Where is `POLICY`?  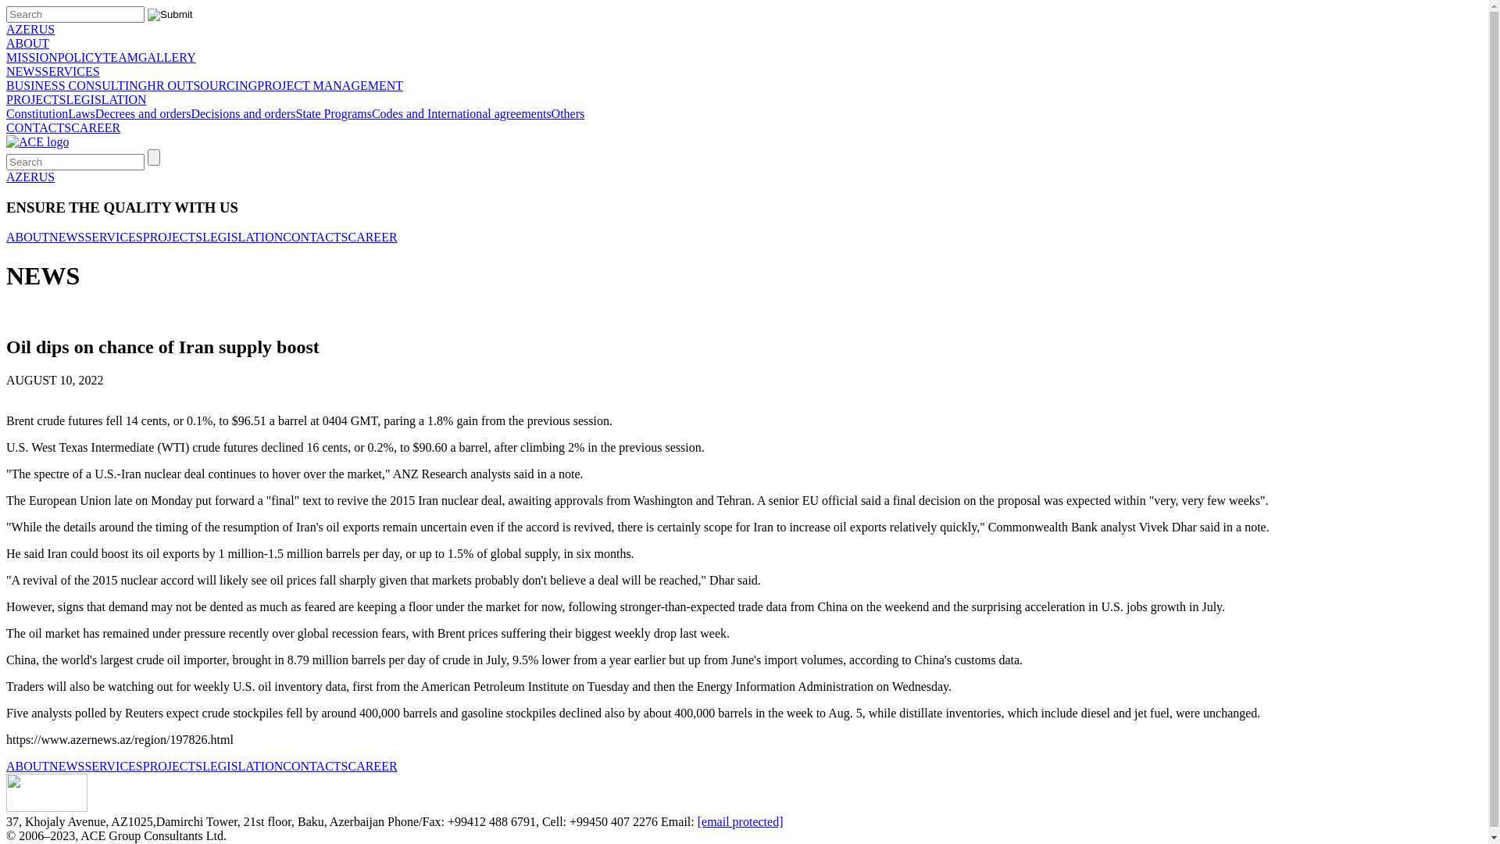 POLICY is located at coordinates (80, 58).